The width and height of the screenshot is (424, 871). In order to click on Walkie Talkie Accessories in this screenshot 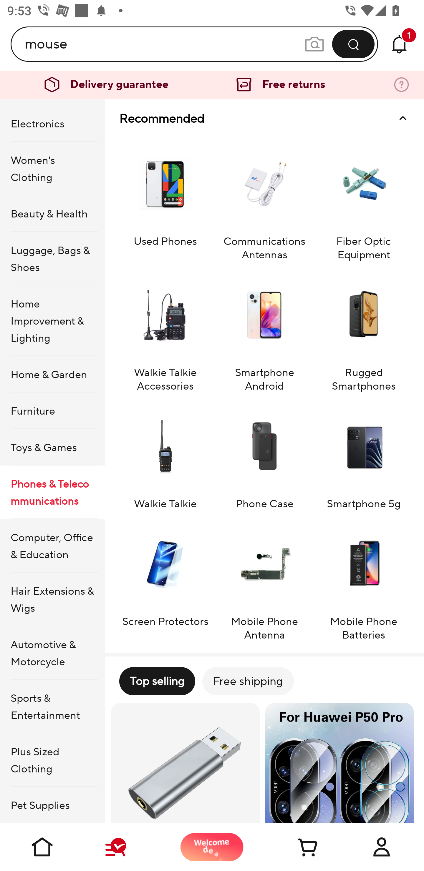, I will do `click(165, 331)`.